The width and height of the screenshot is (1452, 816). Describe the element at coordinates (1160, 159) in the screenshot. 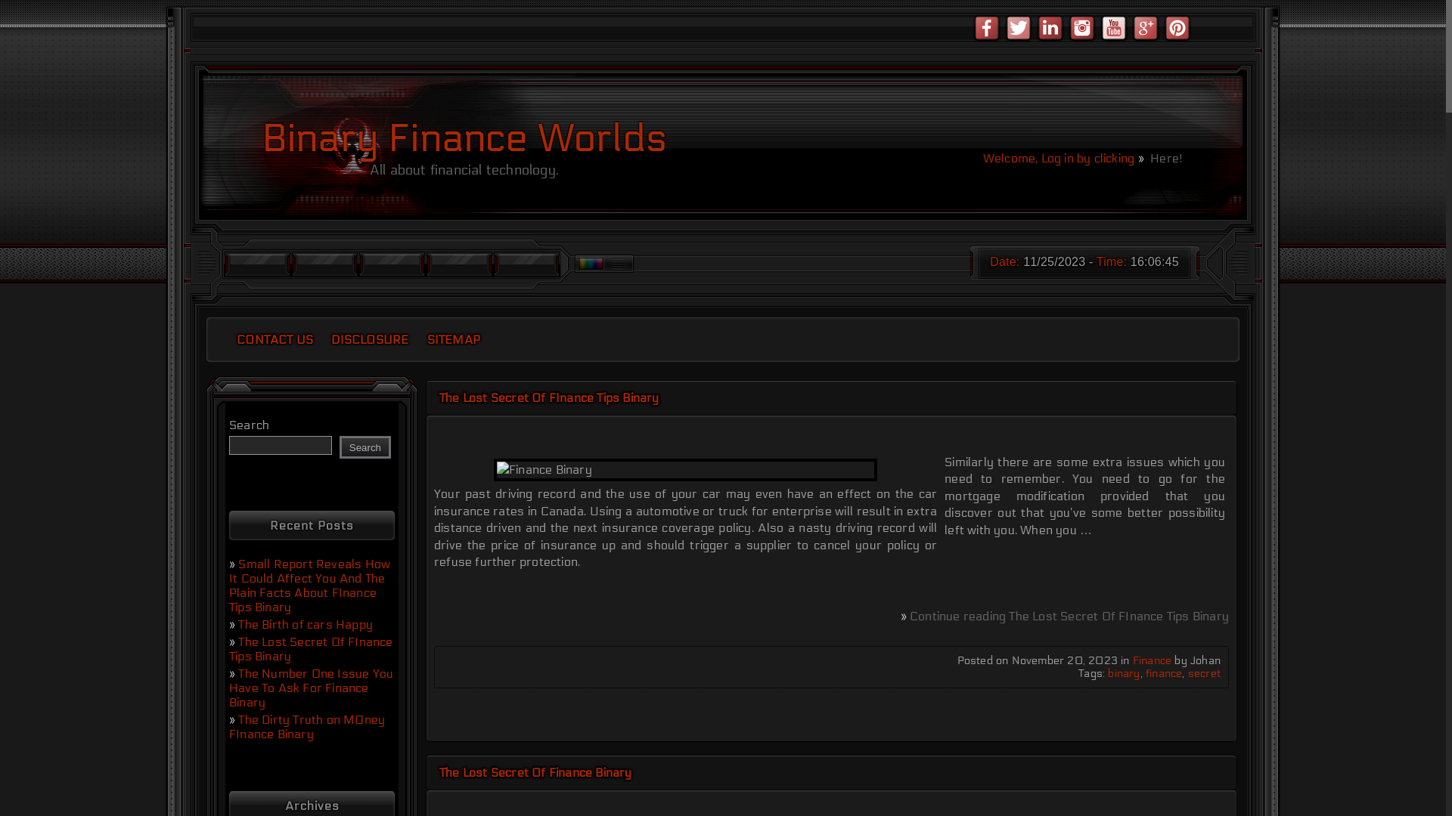

I see ` Here!` at that location.